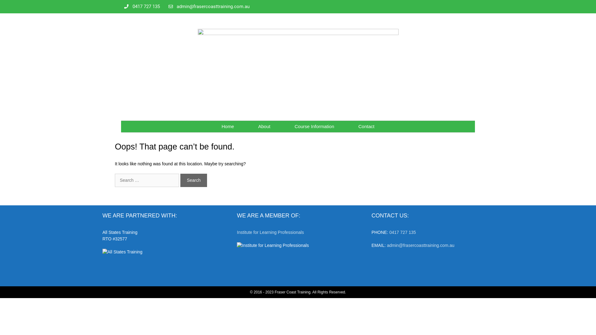  I want to click on admin@frasercoasttraining.com.au, so click(209, 7).